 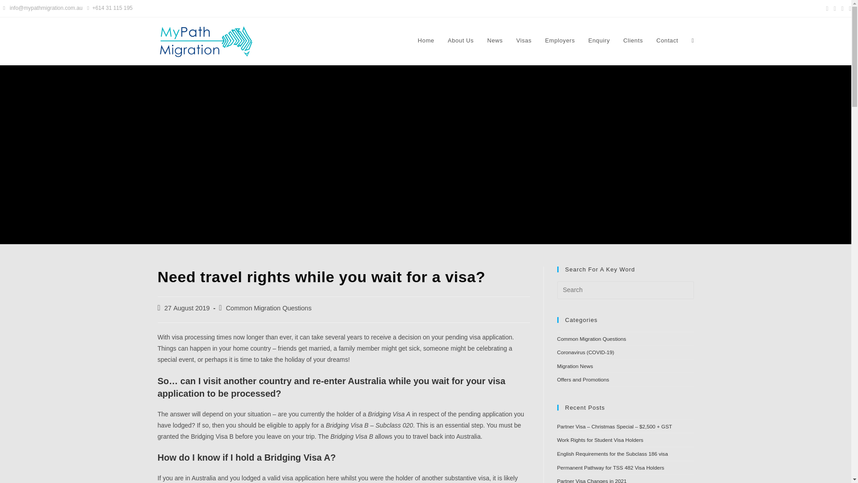 What do you see at coordinates (560, 41) in the screenshot?
I see `Employers` at bounding box center [560, 41].